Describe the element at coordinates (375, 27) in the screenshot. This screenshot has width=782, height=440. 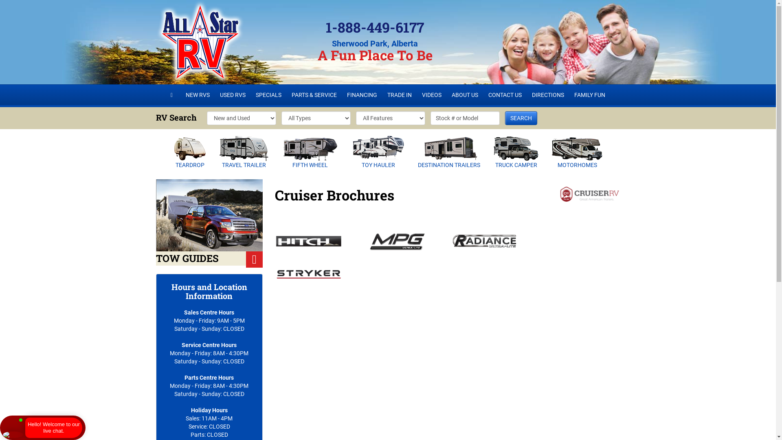
I see `1-888-449-6177` at that location.